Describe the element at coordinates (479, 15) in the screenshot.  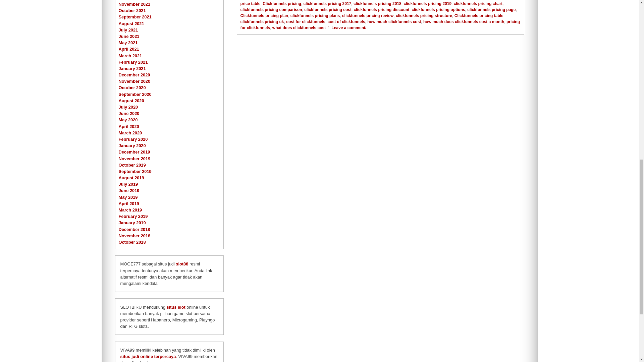
I see `Clickfunnels pricing table` at that location.